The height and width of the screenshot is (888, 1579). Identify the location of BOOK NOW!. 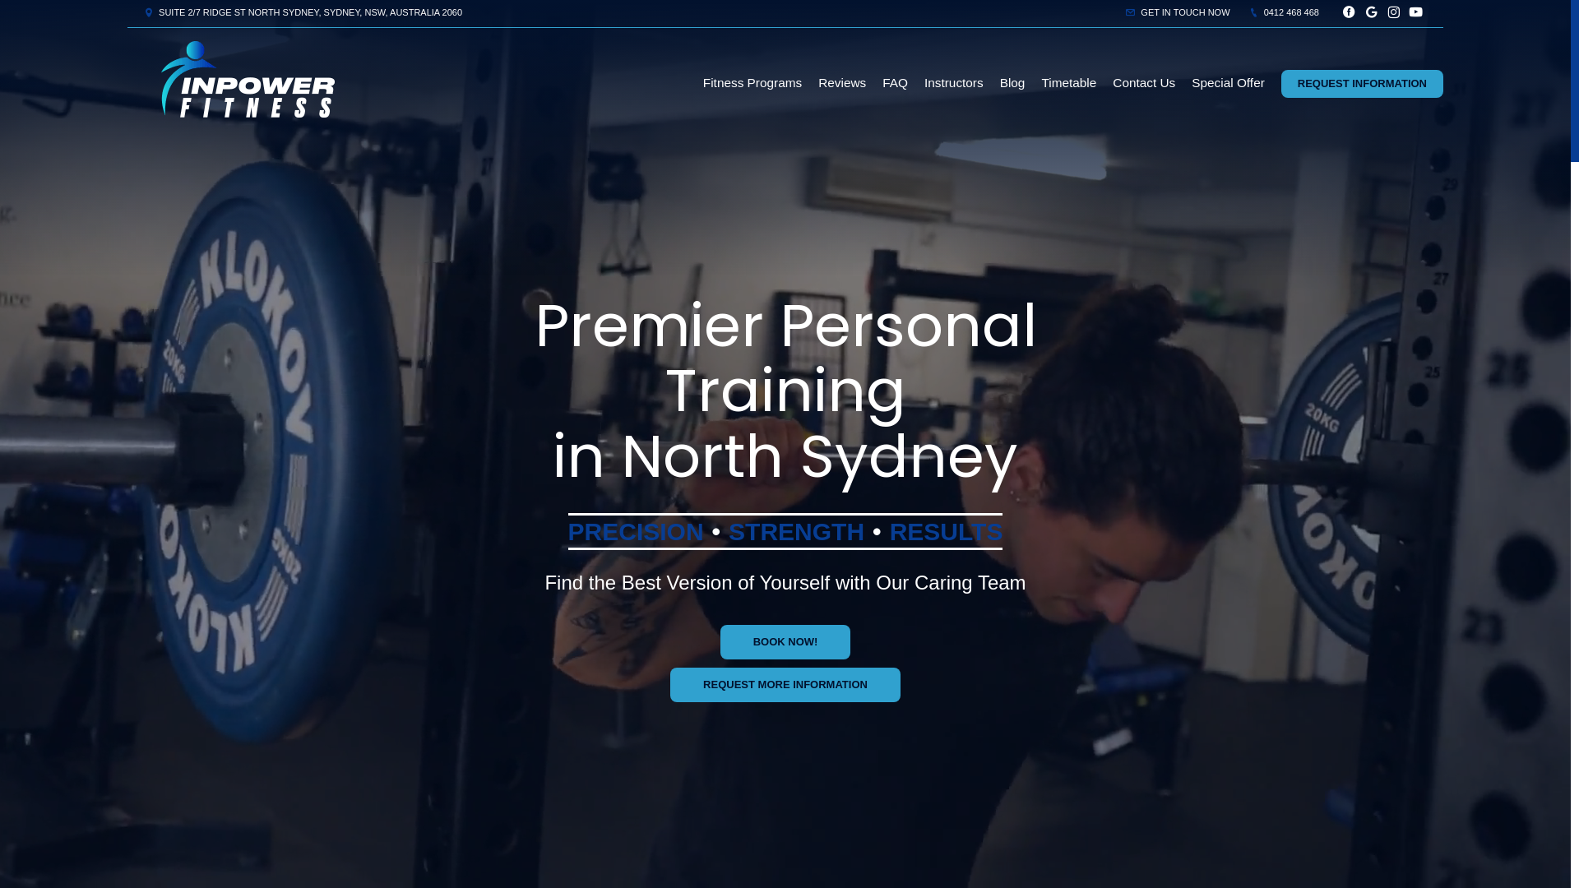
(786, 642).